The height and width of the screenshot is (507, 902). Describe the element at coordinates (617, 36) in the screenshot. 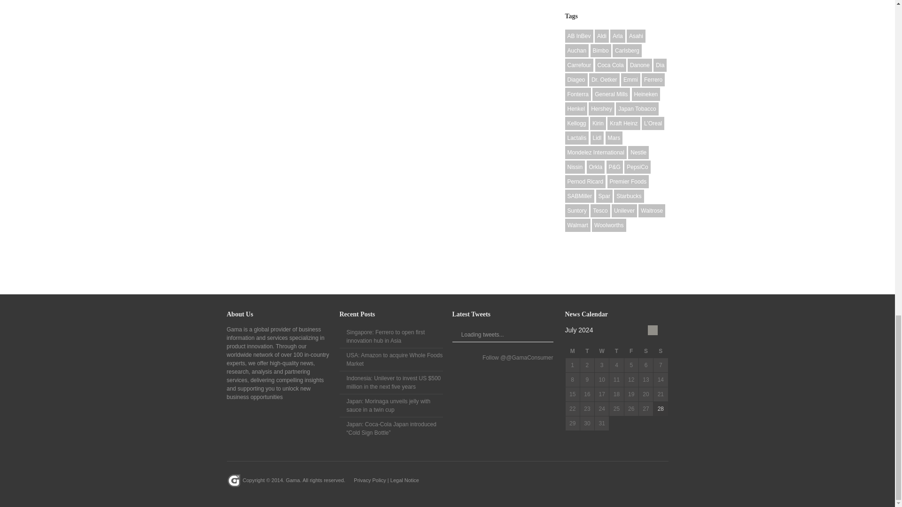

I see `24 topics` at that location.